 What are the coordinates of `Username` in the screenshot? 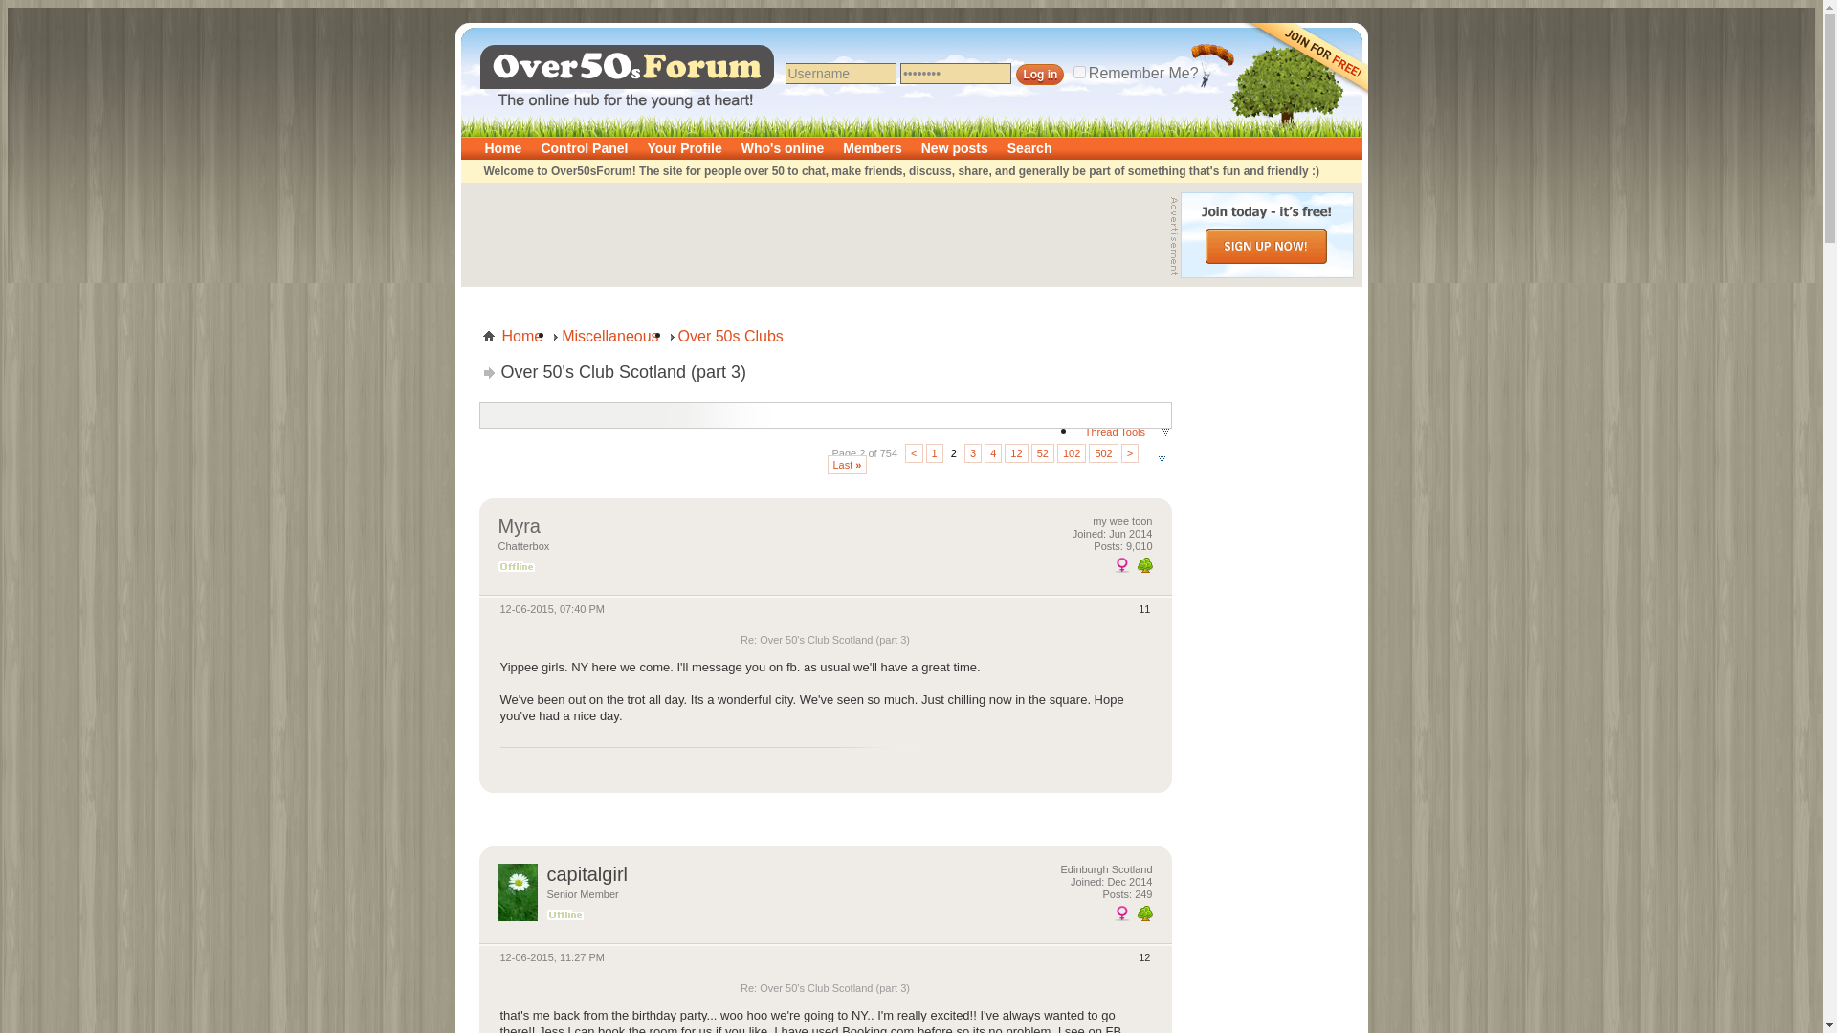 It's located at (840, 73).